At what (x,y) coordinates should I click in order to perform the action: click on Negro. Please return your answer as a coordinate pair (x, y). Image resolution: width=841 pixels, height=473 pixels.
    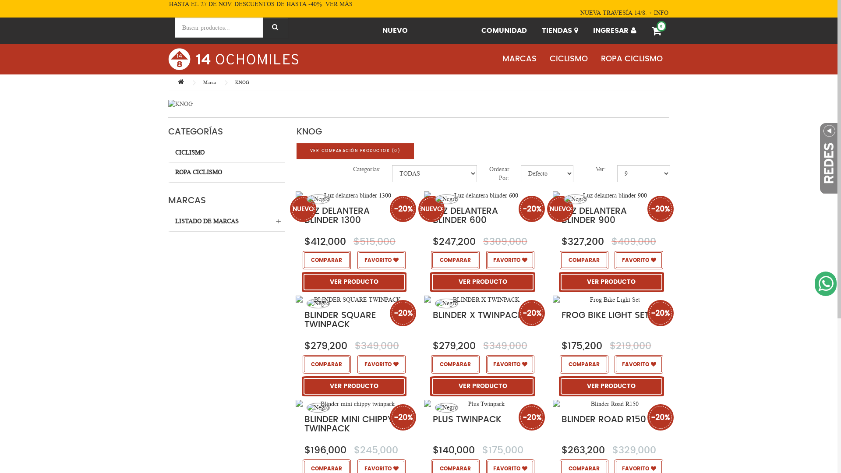
    Looking at the image, I should click on (447, 408).